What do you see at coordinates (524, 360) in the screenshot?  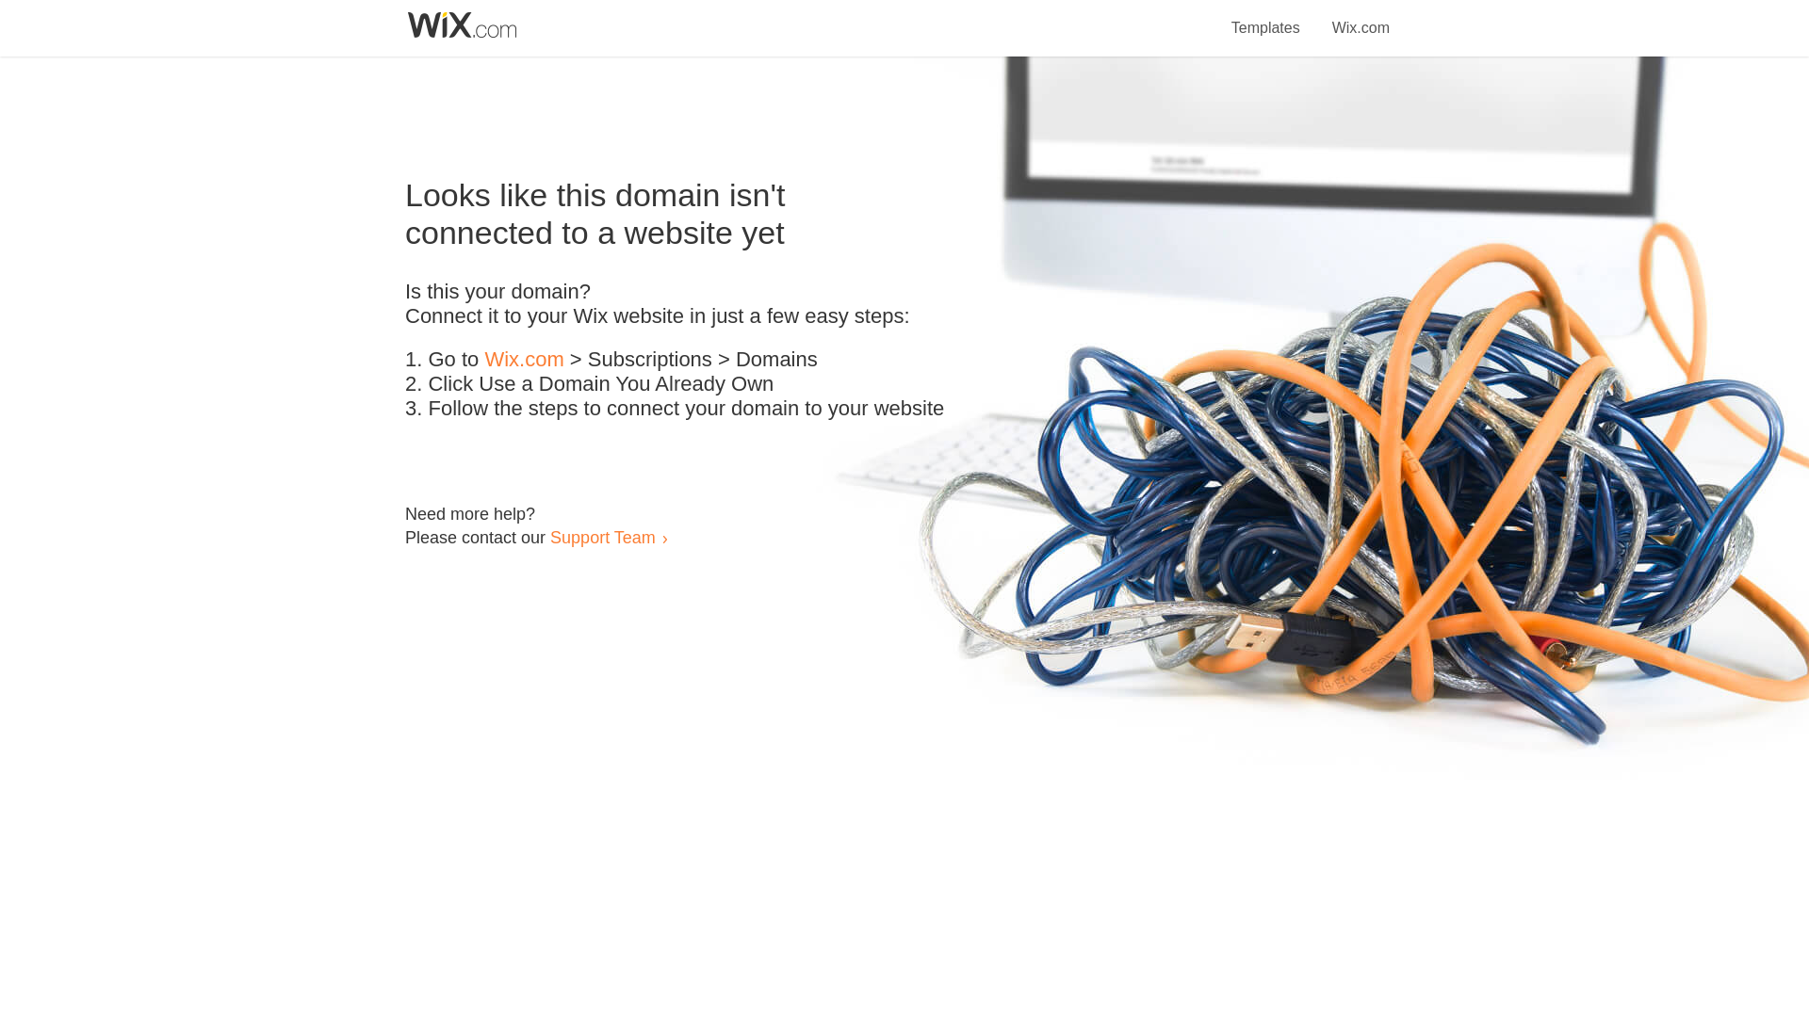 I see `Wix.com` at bounding box center [524, 360].